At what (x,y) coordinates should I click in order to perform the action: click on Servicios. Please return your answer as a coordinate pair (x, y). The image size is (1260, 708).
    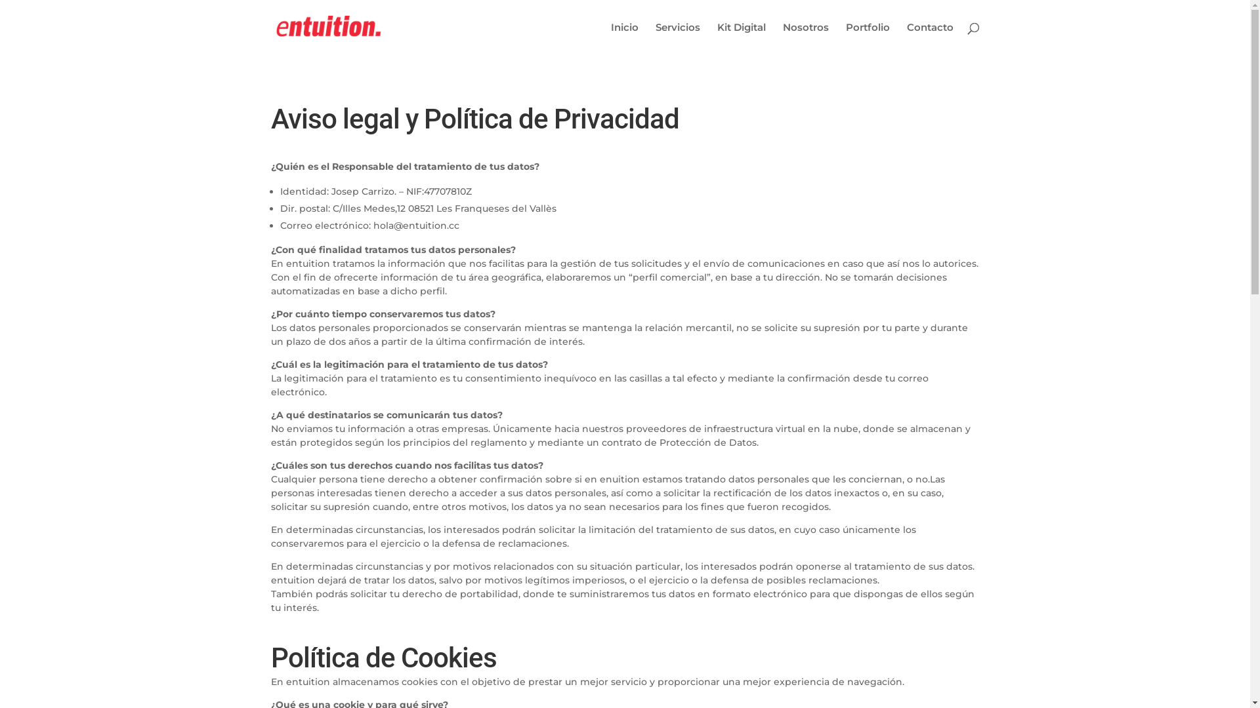
    Looking at the image, I should click on (677, 39).